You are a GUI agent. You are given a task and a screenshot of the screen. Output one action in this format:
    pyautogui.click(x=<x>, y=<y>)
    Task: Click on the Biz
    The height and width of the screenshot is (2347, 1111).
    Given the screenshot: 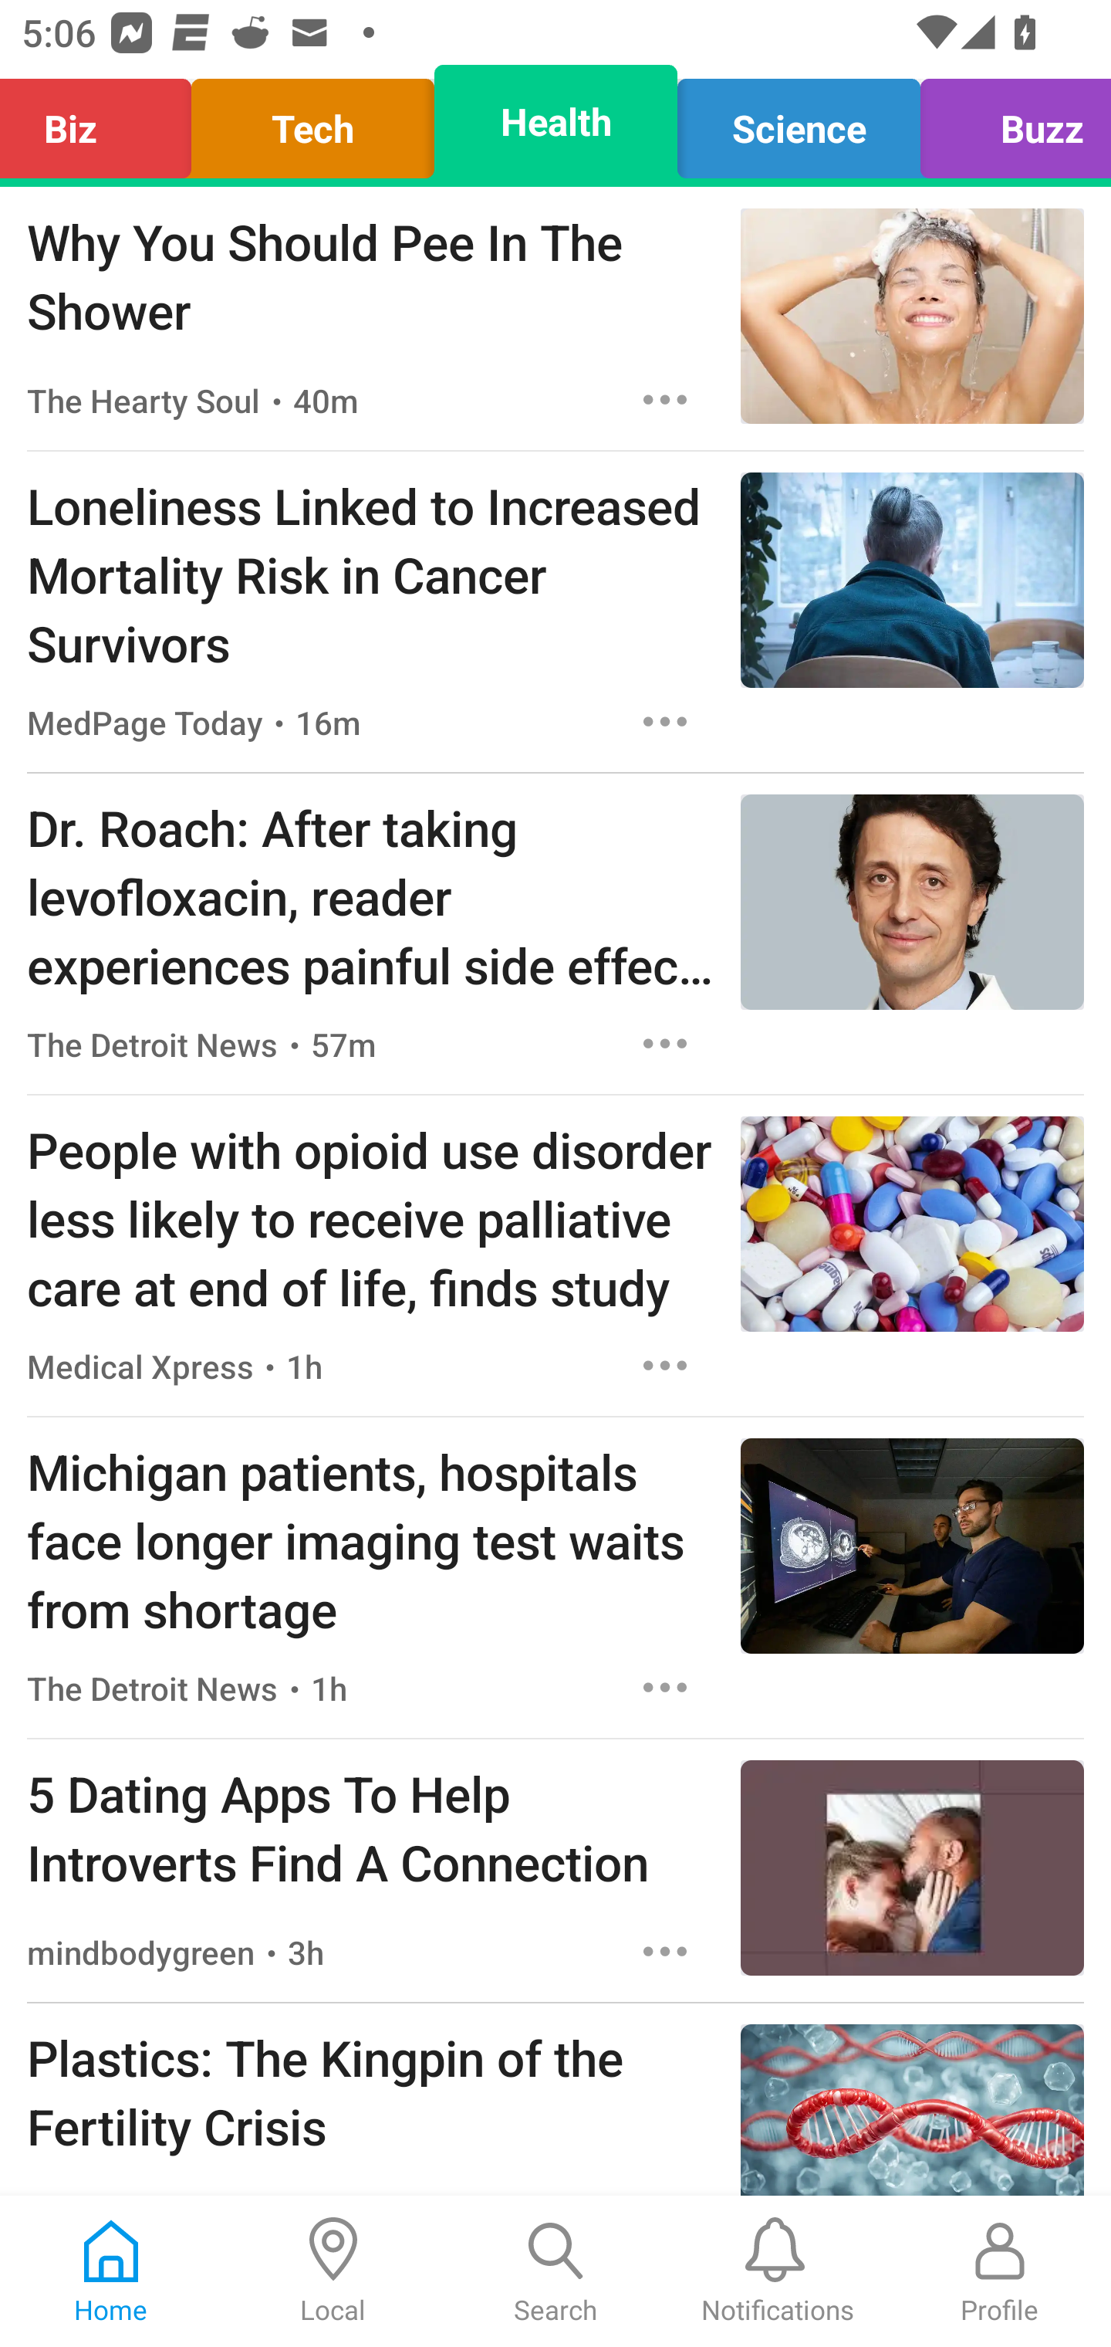 What is the action you would take?
    pyautogui.click(x=103, y=122)
    